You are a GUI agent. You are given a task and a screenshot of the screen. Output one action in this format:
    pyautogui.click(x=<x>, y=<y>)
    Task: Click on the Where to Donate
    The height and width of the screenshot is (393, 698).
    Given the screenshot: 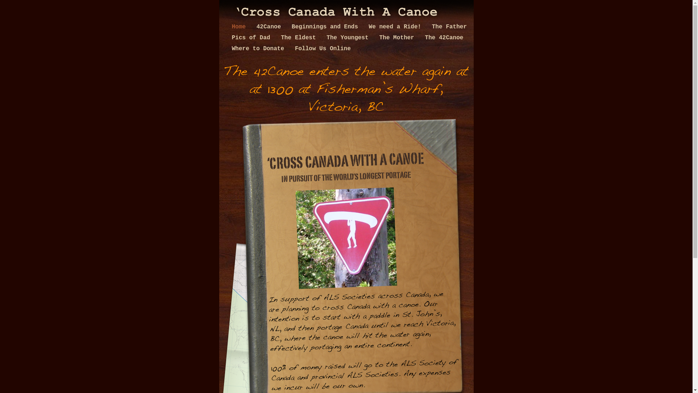 What is the action you would take?
    pyautogui.click(x=260, y=49)
    